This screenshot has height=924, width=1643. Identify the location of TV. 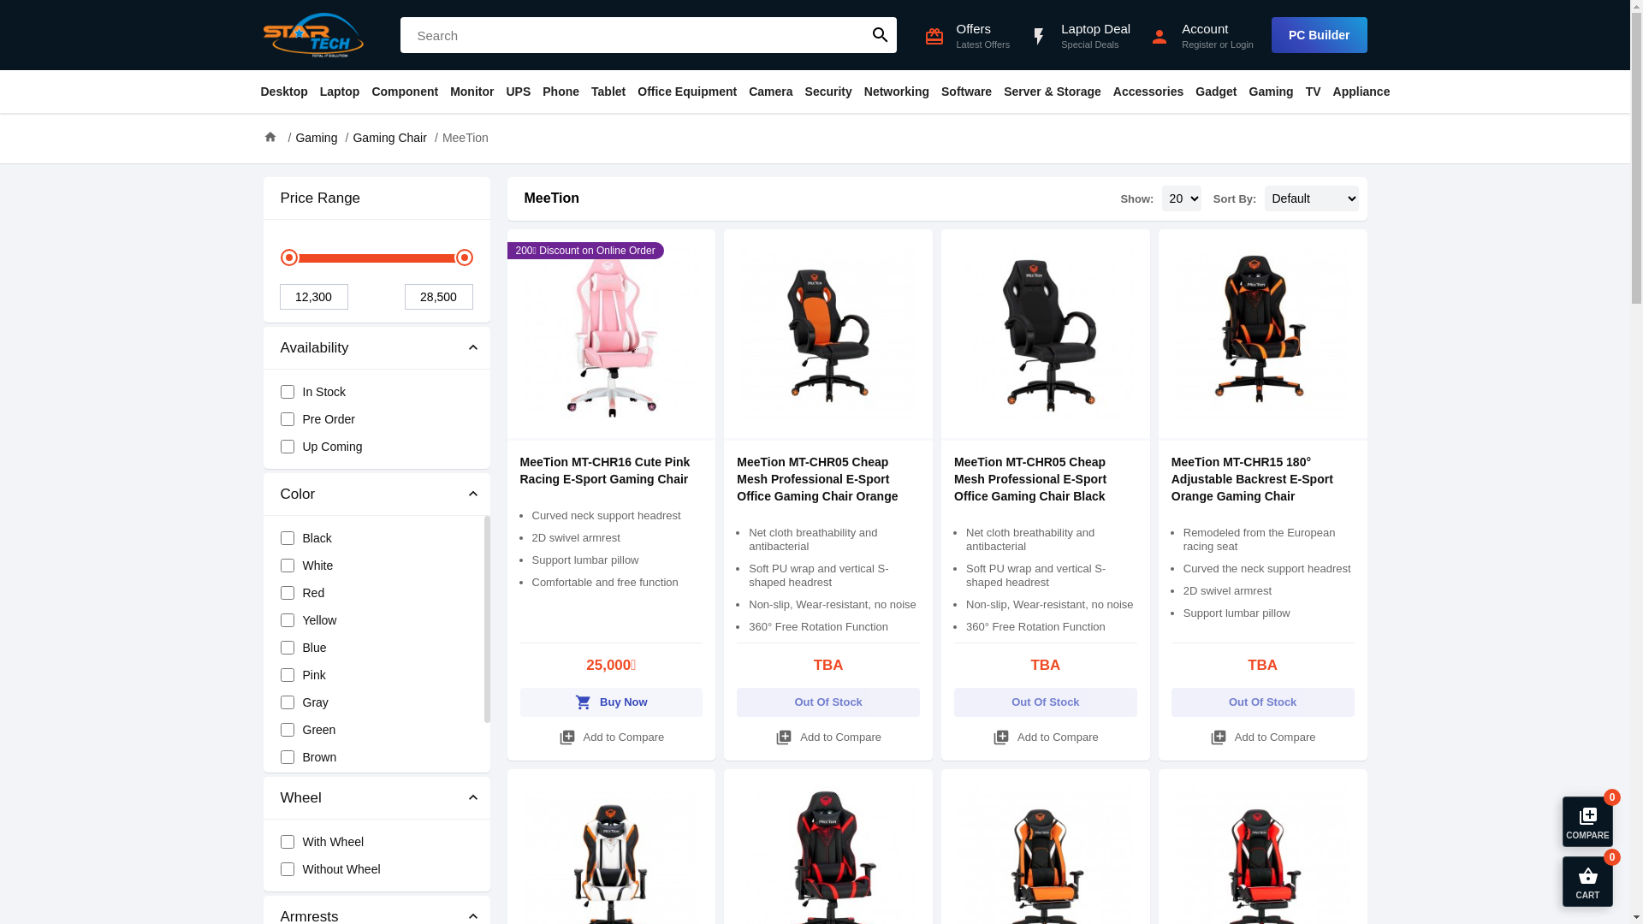
(1314, 92).